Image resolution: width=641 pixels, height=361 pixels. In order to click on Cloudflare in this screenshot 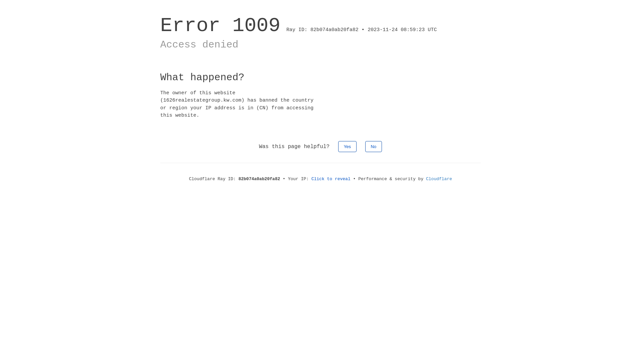, I will do `click(439, 179)`.